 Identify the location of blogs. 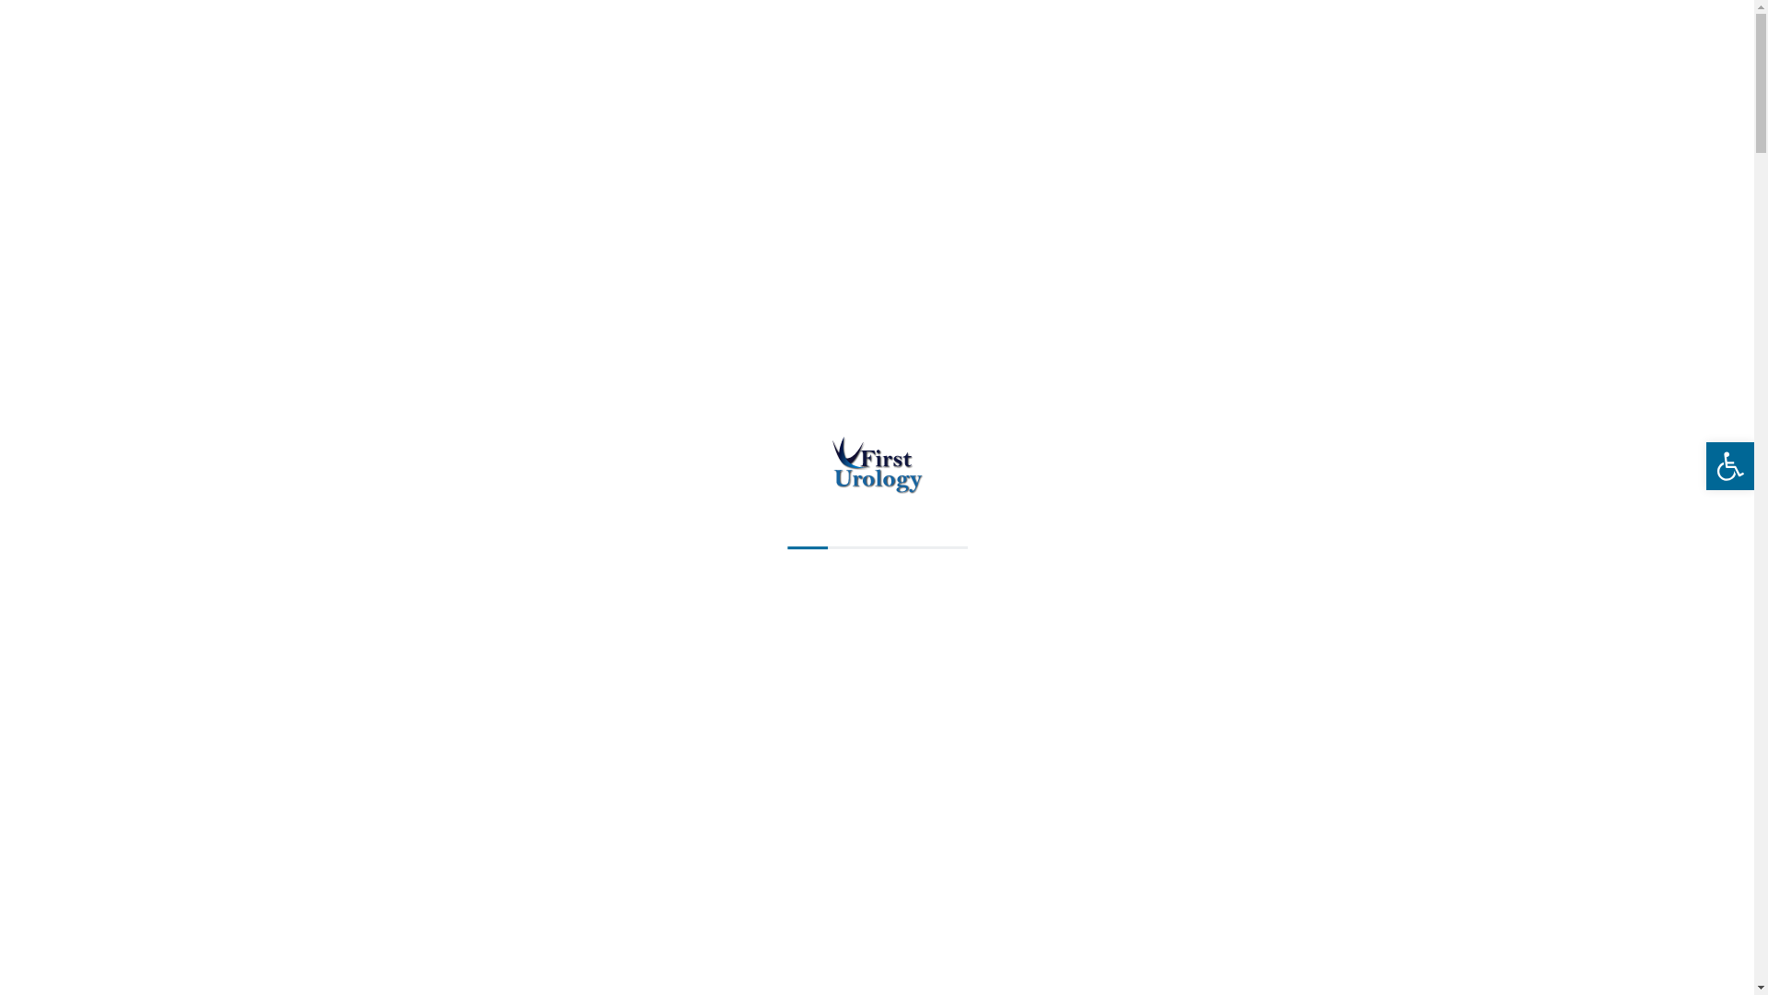
(470, 750).